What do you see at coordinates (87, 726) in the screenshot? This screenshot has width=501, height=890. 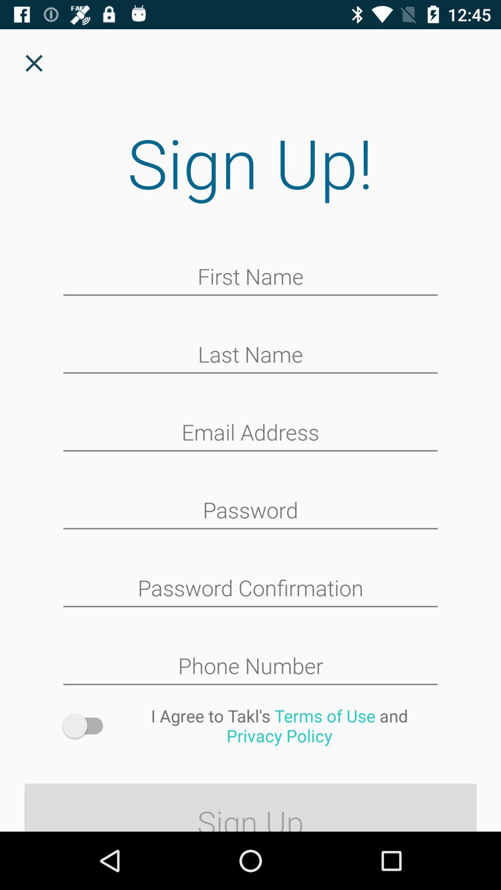 I see `slide to agree to the t cs` at bounding box center [87, 726].